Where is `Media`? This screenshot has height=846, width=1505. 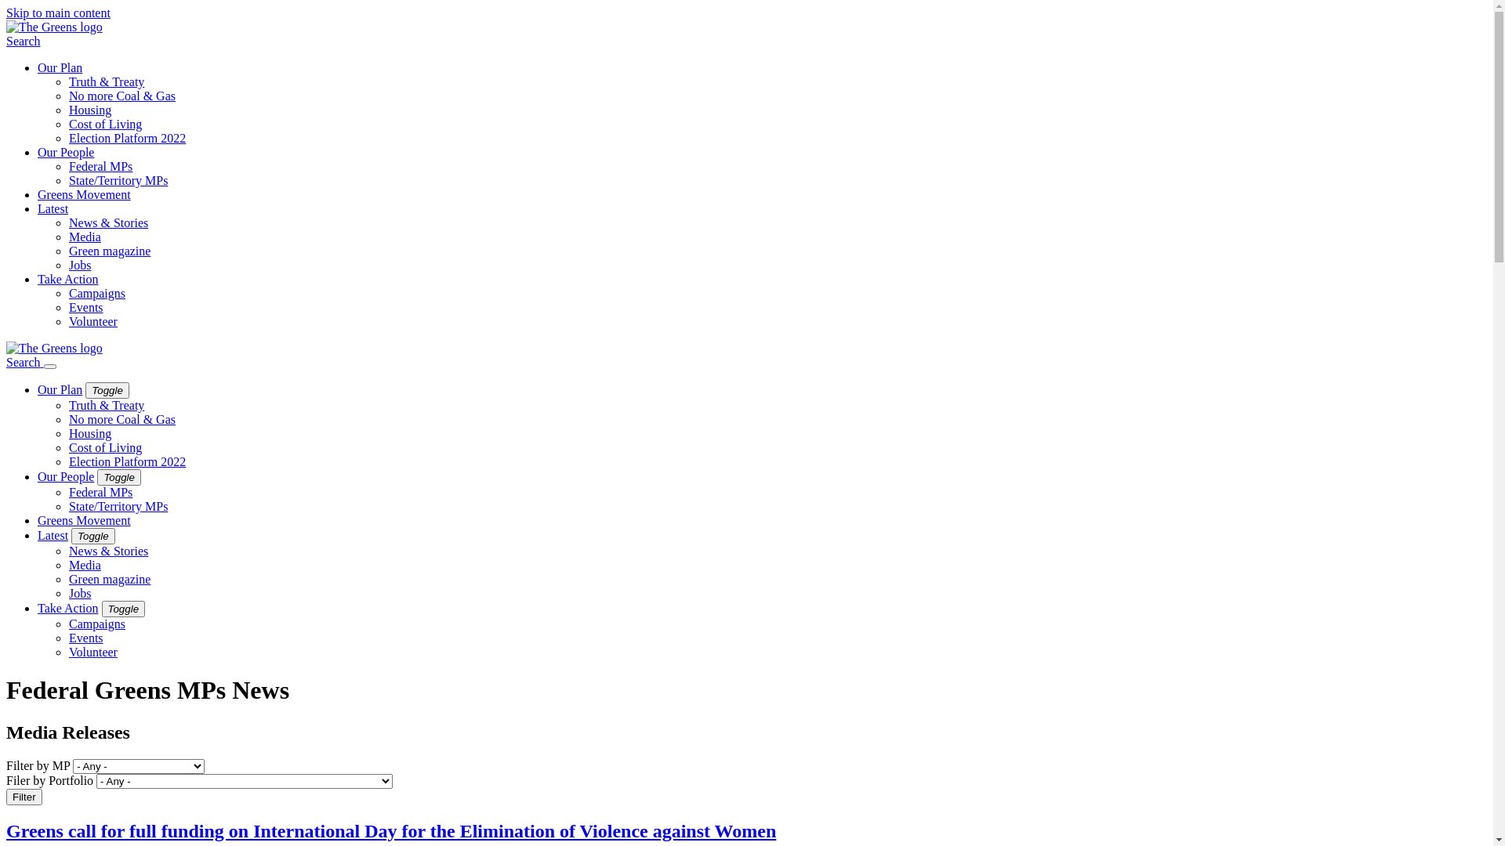
Media is located at coordinates (85, 237).